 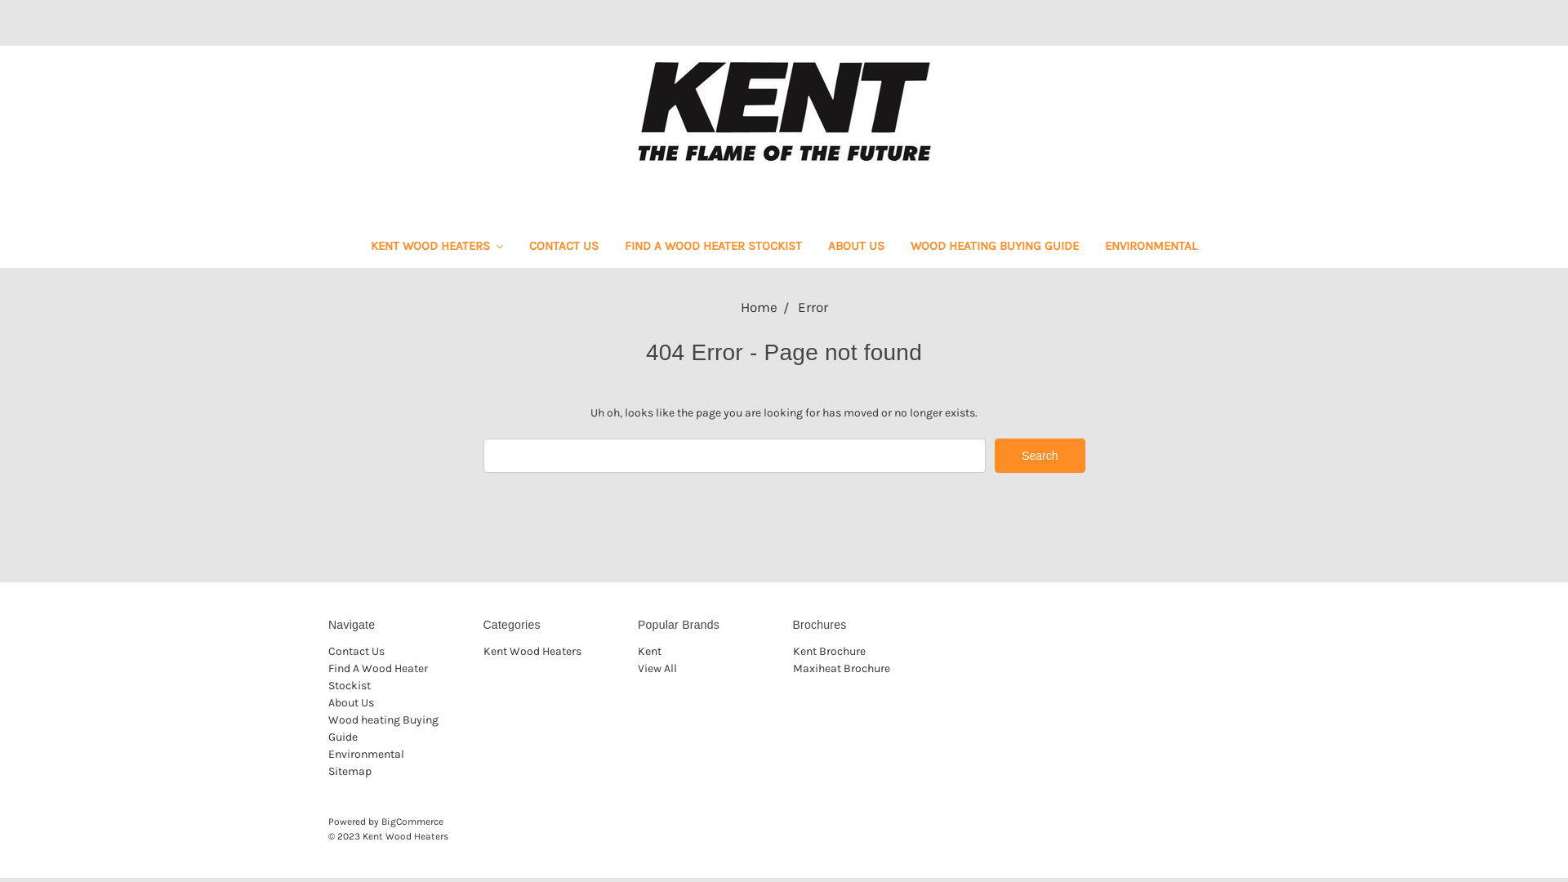 What do you see at coordinates (1040, 456) in the screenshot?
I see `Search` at bounding box center [1040, 456].